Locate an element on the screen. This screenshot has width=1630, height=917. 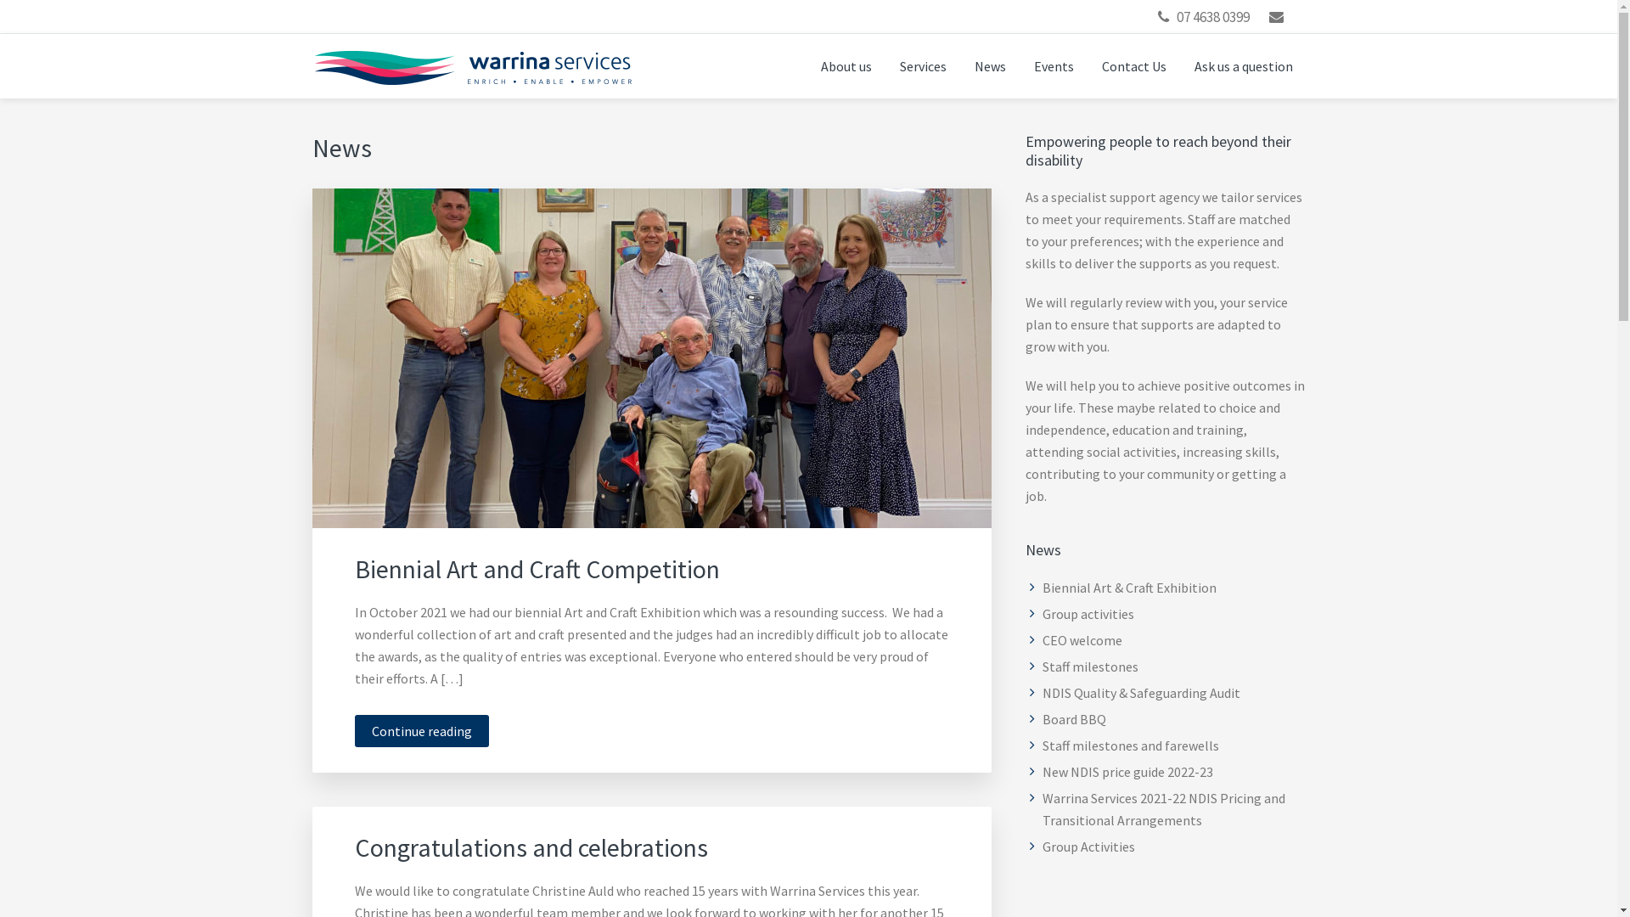
07 4638 0399 is located at coordinates (1213, 17).